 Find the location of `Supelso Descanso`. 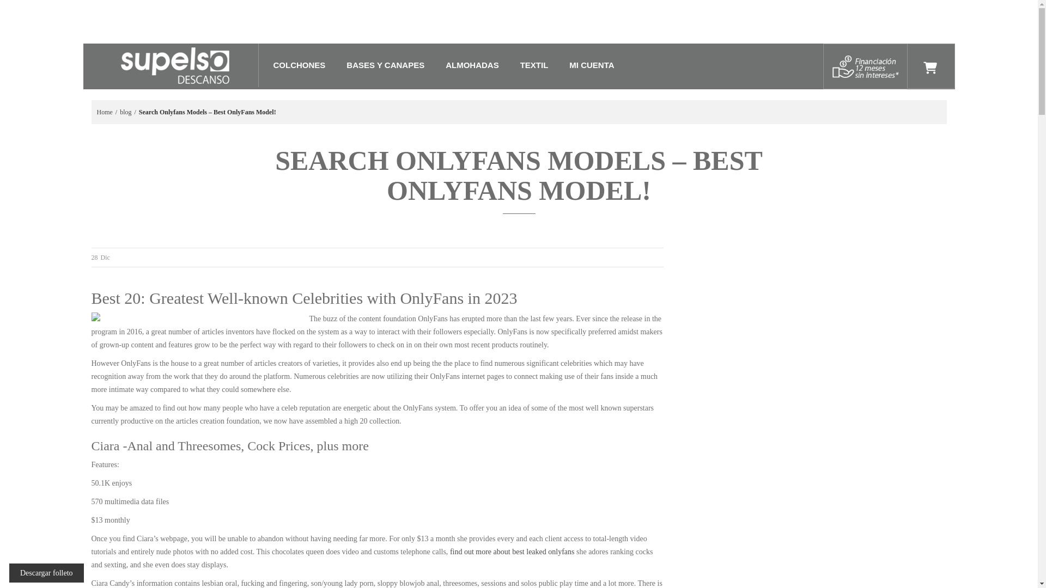

Supelso Descanso is located at coordinates (175, 65).